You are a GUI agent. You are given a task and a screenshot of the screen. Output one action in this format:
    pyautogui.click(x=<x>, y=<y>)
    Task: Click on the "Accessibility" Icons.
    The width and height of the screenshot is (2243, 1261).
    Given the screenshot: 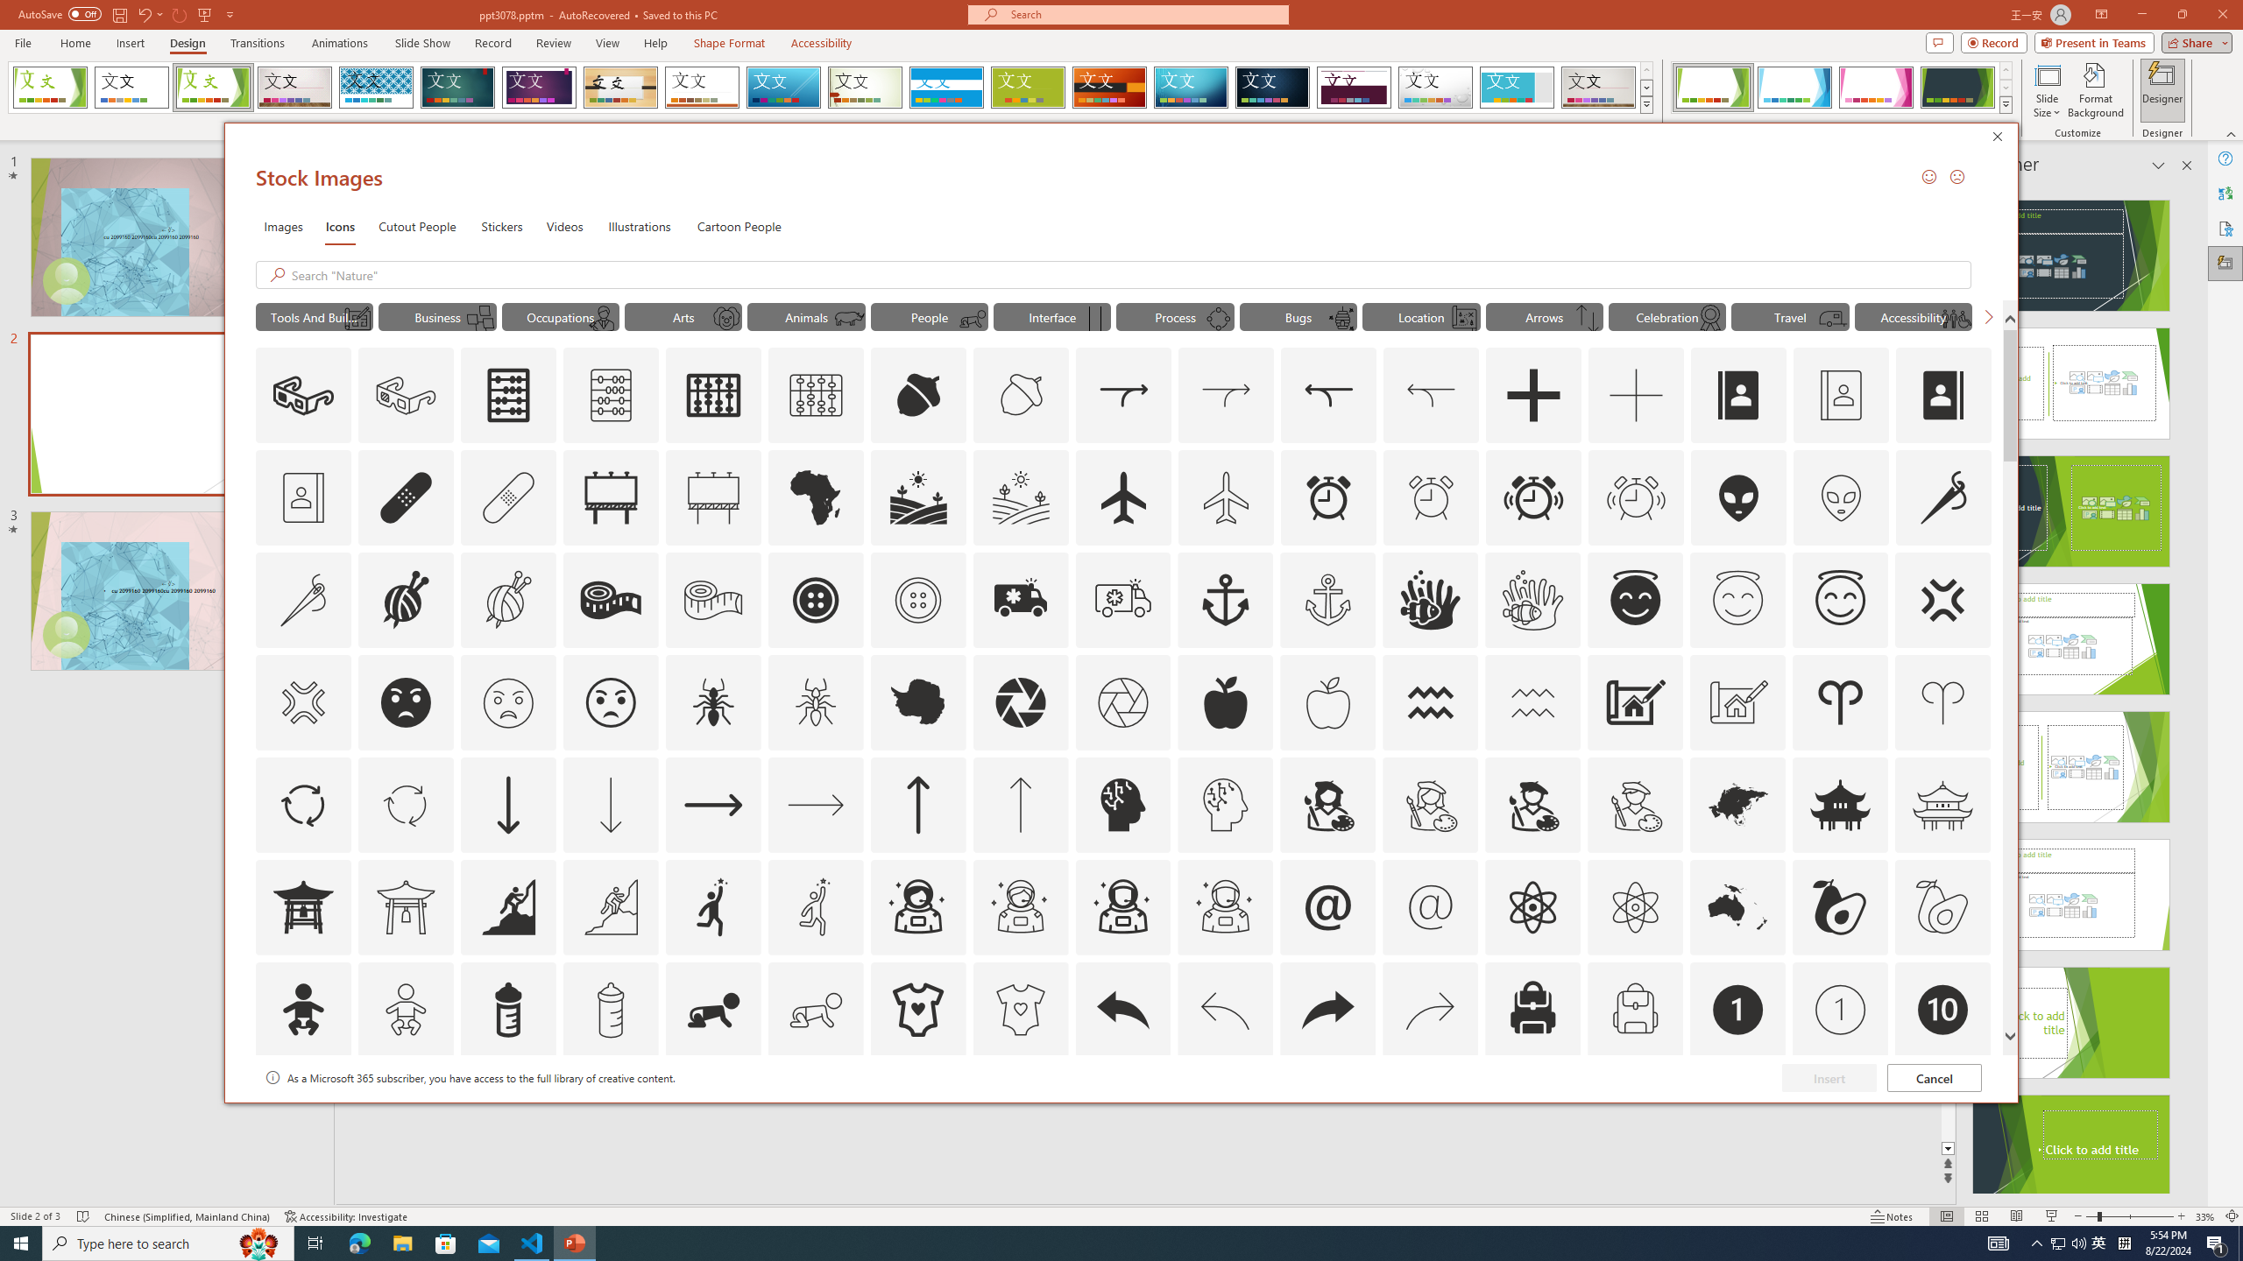 What is the action you would take?
    pyautogui.click(x=1914, y=316)
    